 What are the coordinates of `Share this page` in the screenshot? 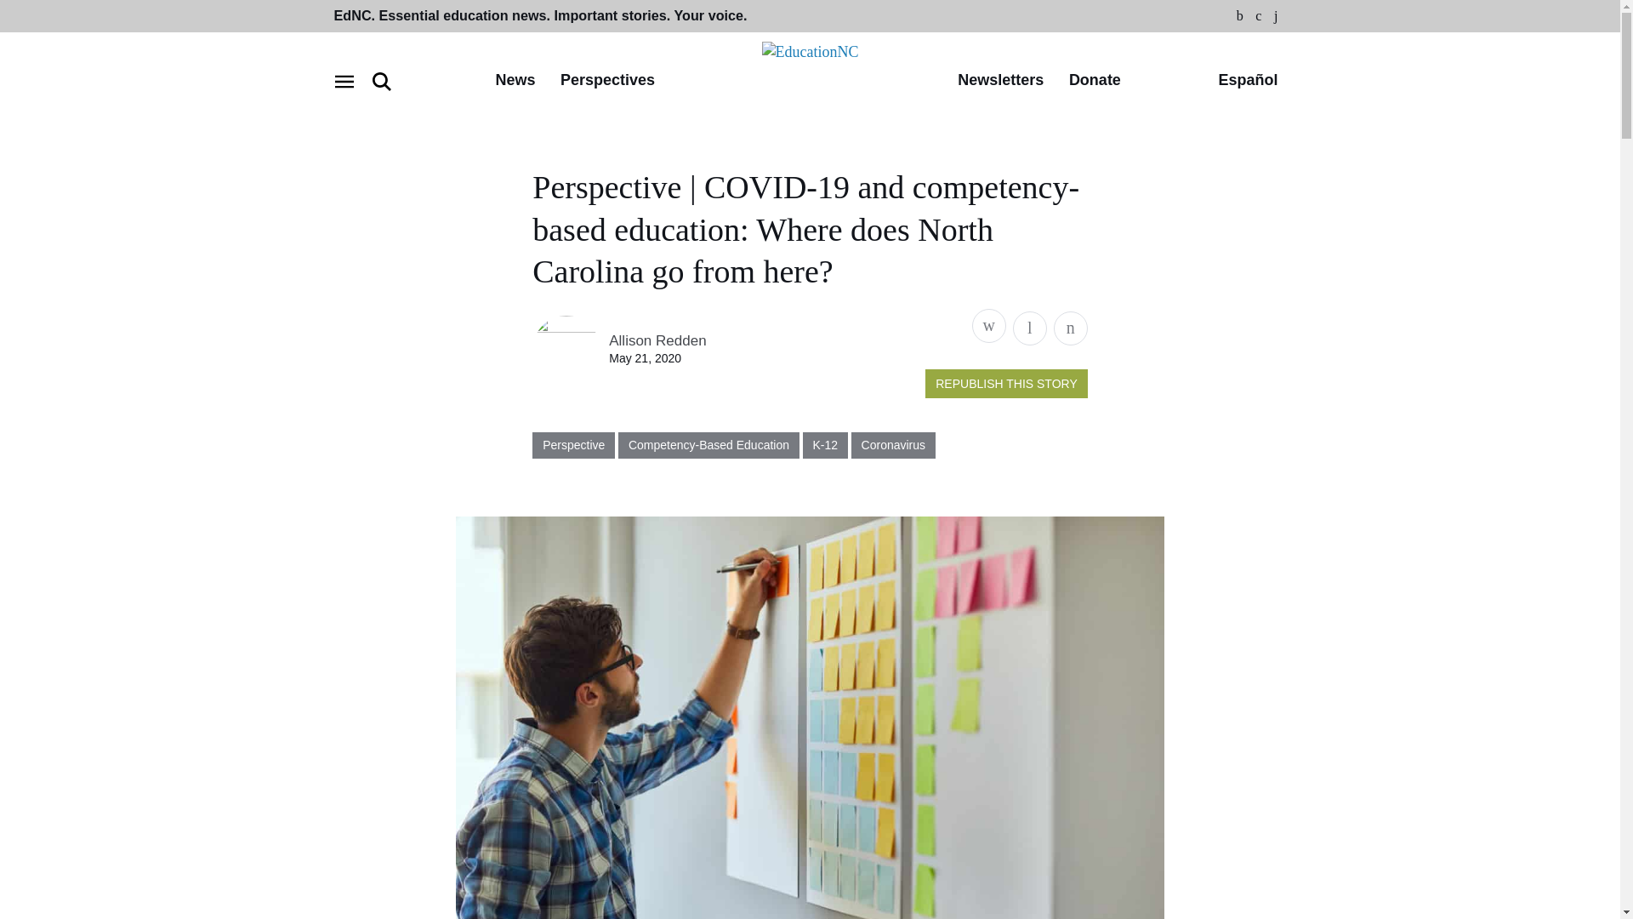 It's located at (988, 325).